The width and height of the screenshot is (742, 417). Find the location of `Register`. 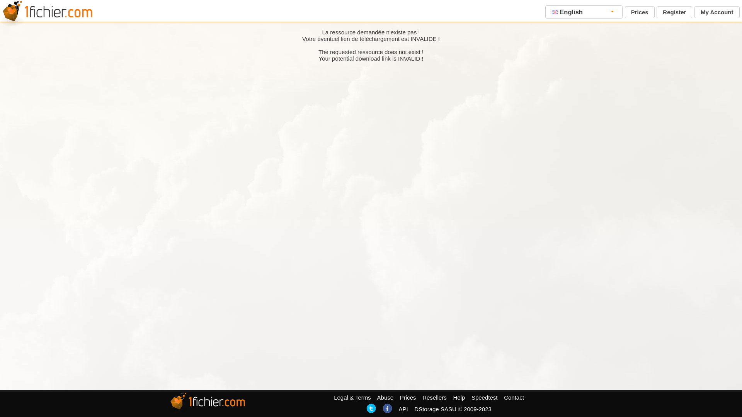

Register is located at coordinates (674, 12).